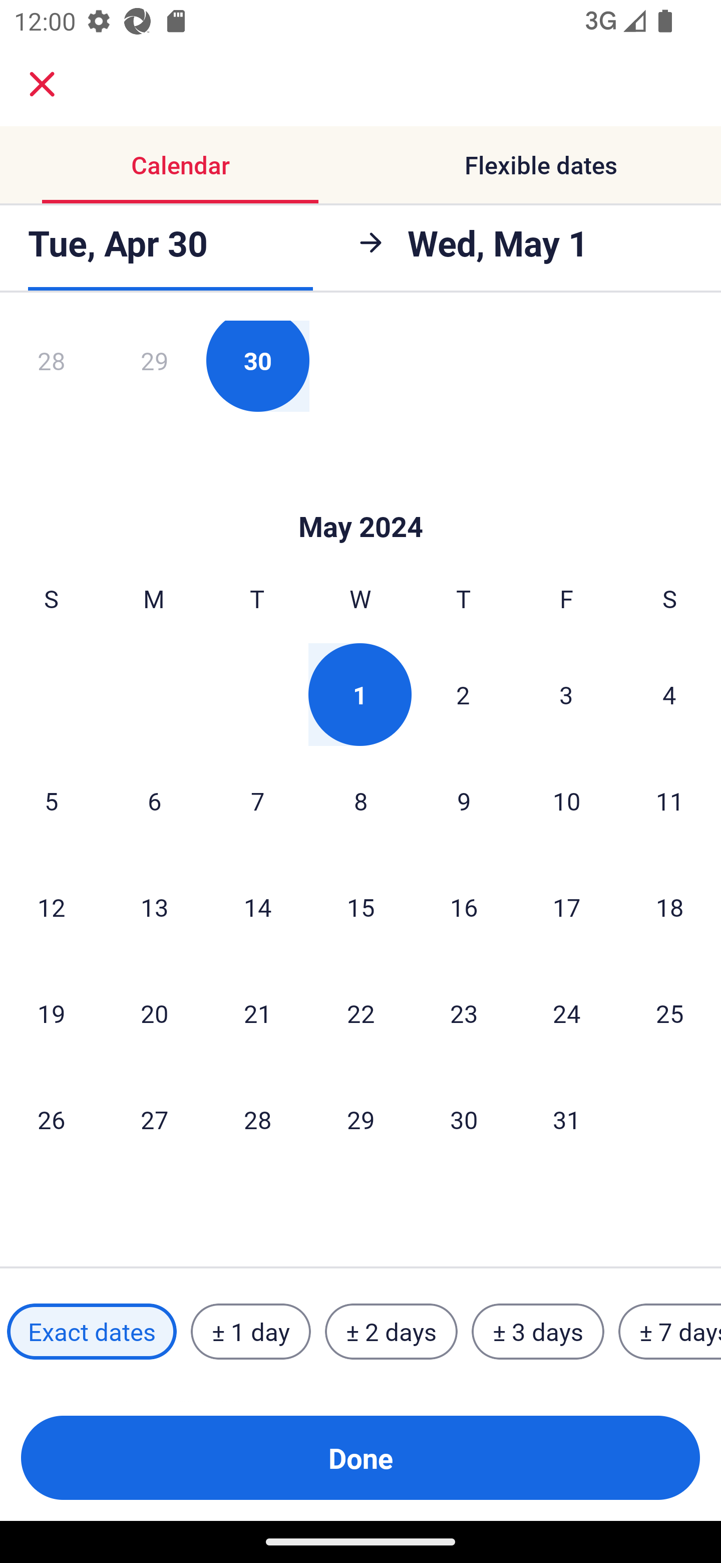 The width and height of the screenshot is (721, 1563). Describe the element at coordinates (360, 800) in the screenshot. I see `8 Wednesday, May 8, 2024` at that location.